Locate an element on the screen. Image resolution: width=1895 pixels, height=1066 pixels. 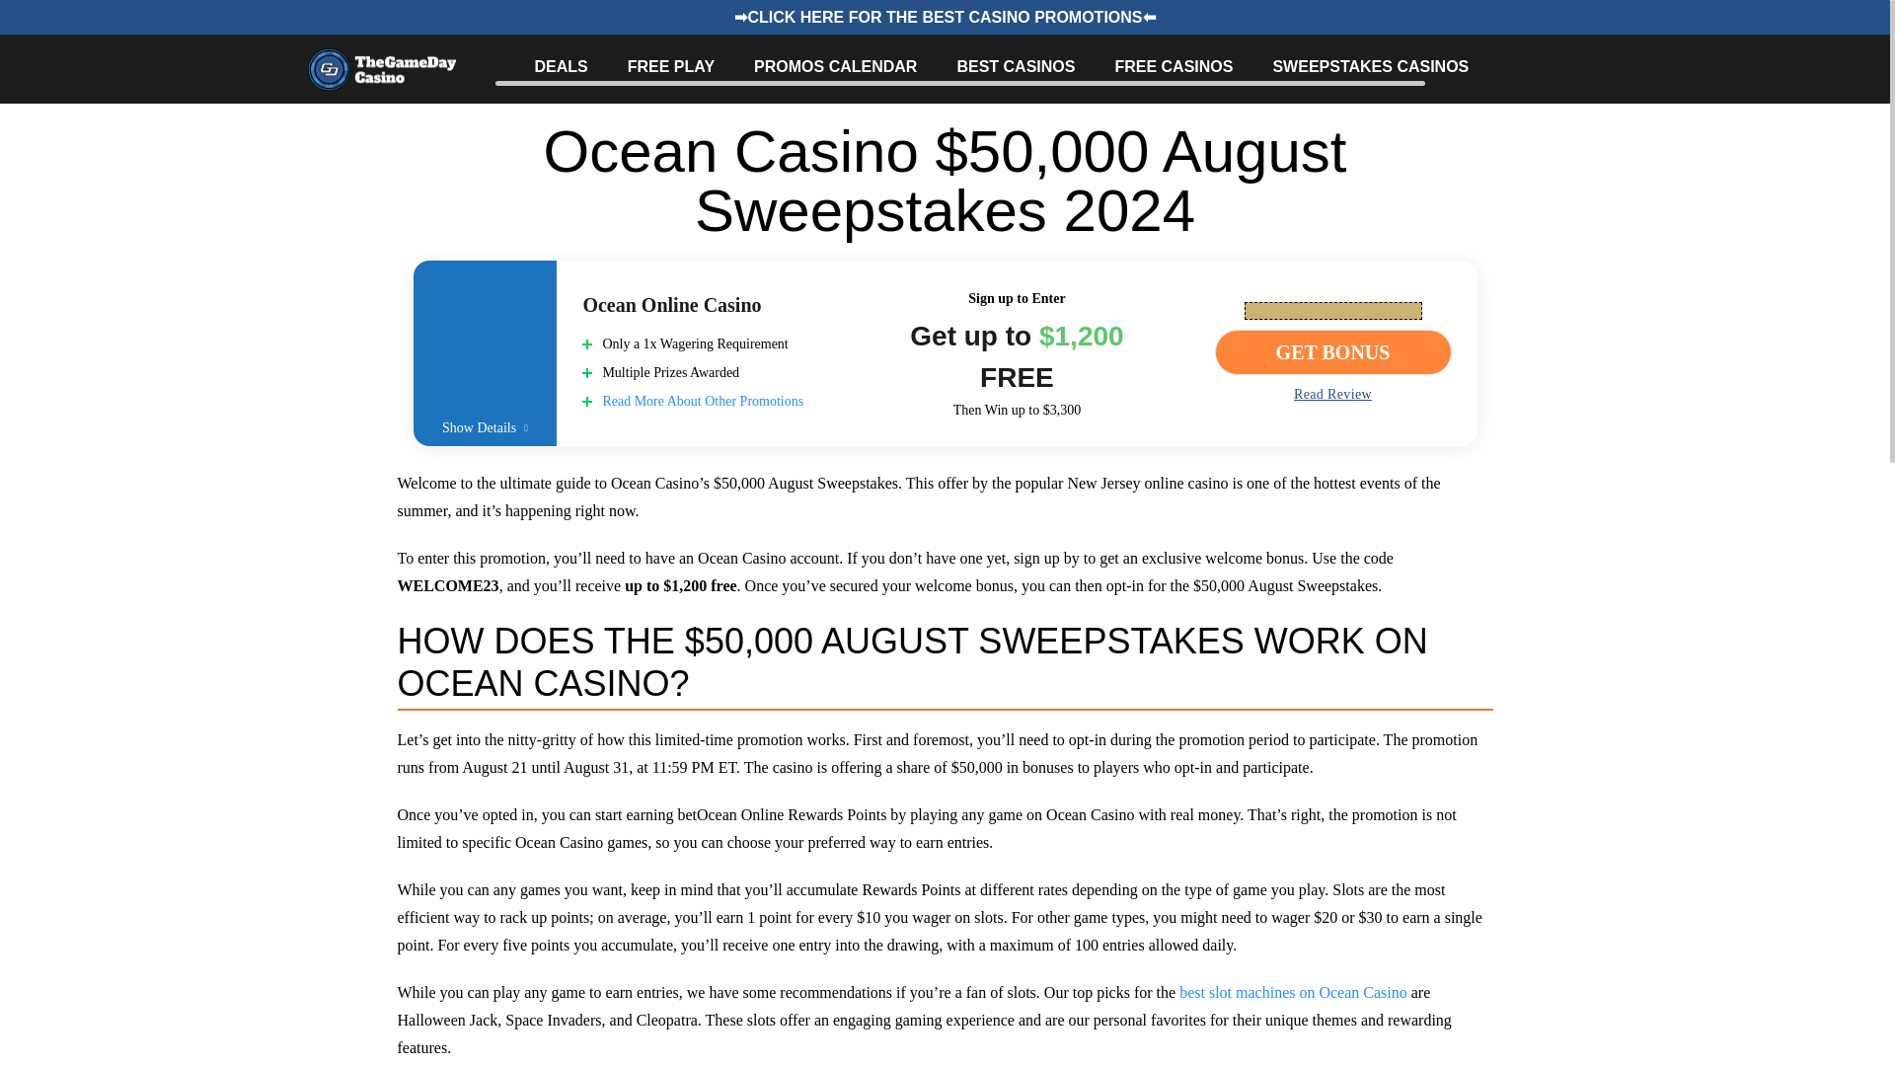
FREE PLAY is located at coordinates (670, 66).